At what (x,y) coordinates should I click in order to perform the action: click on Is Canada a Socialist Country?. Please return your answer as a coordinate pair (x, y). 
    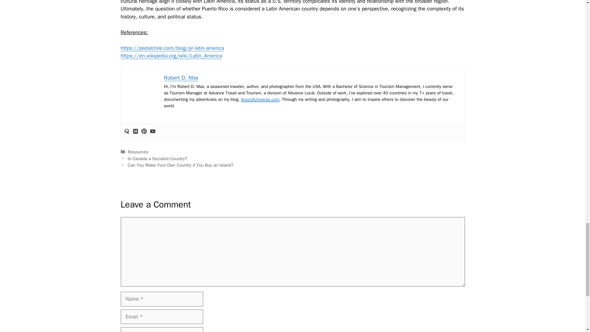
    Looking at the image, I should click on (157, 158).